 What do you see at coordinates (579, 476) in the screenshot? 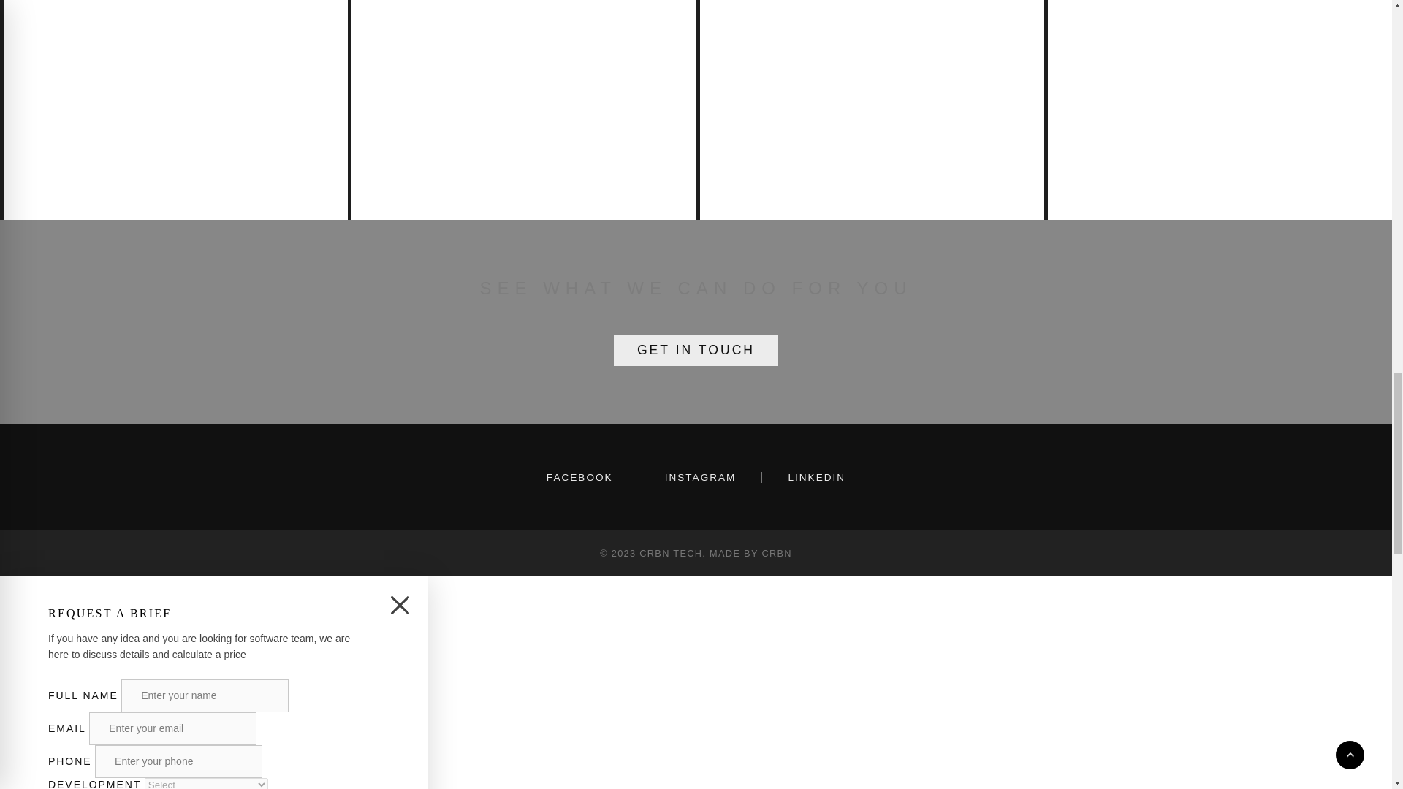
I see `FACEBOOK` at bounding box center [579, 476].